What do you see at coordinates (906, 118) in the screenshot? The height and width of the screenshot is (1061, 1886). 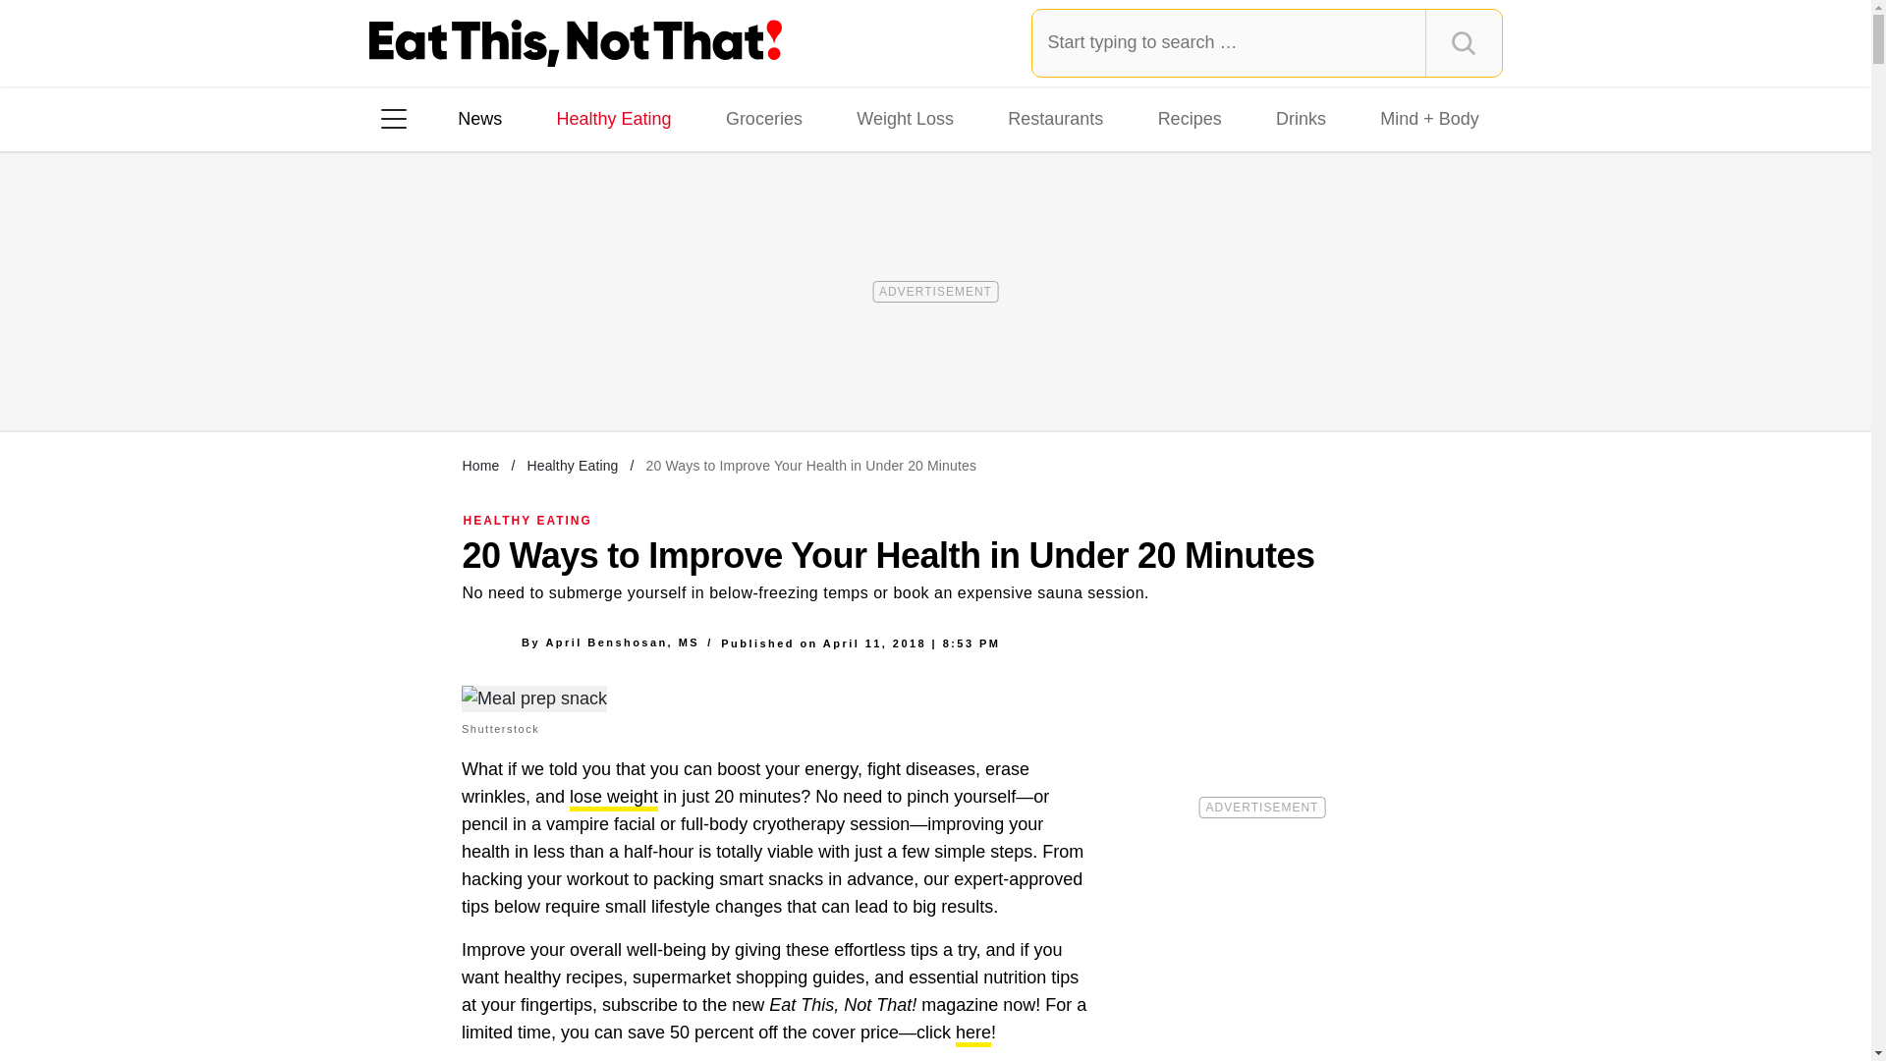 I see `Weight Loss` at bounding box center [906, 118].